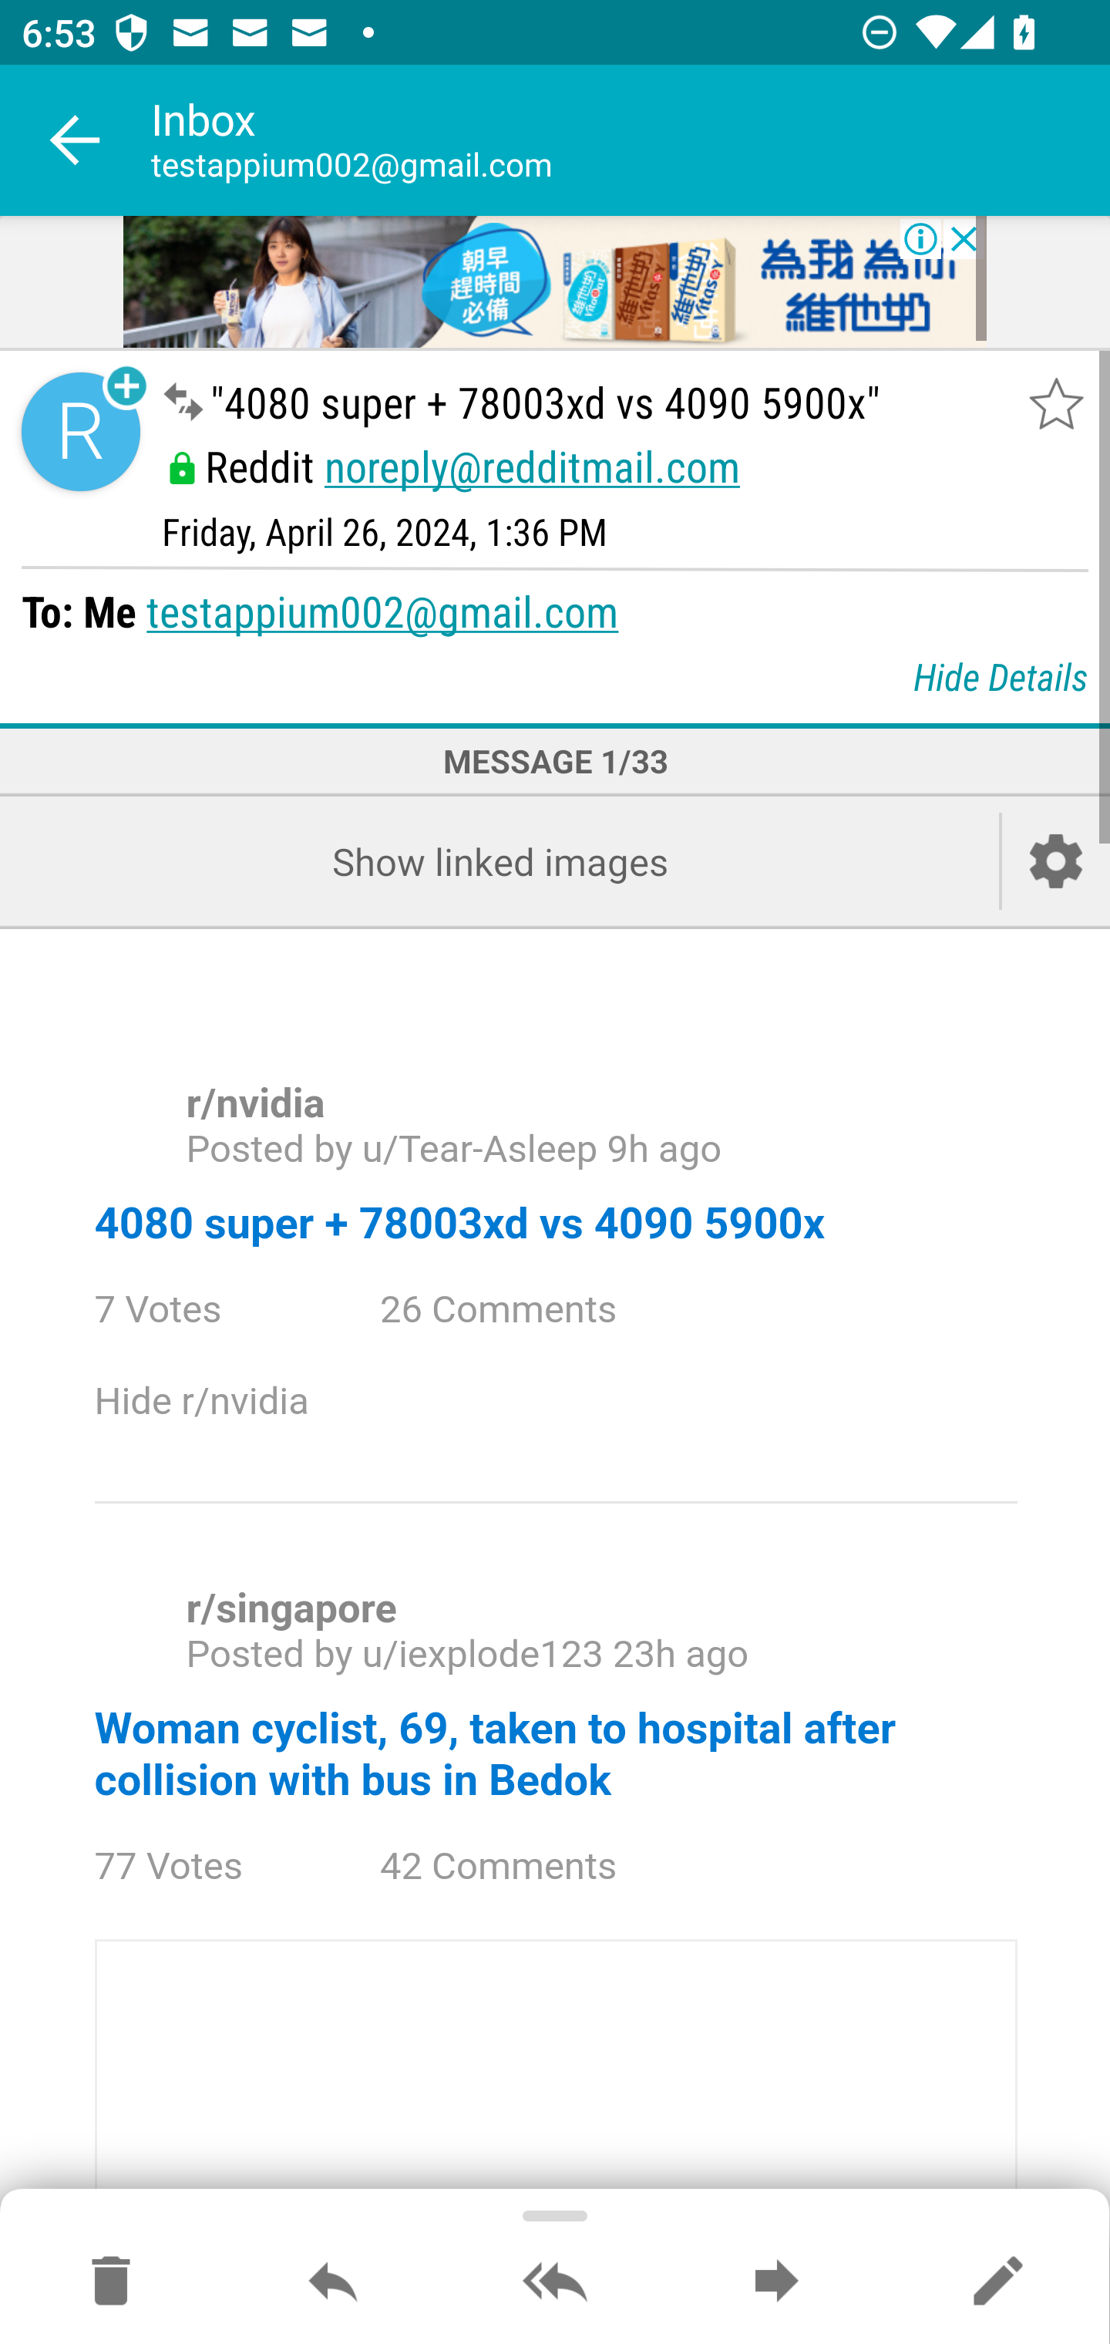 The width and height of the screenshot is (1110, 2344). I want to click on Forward, so click(776, 2282).